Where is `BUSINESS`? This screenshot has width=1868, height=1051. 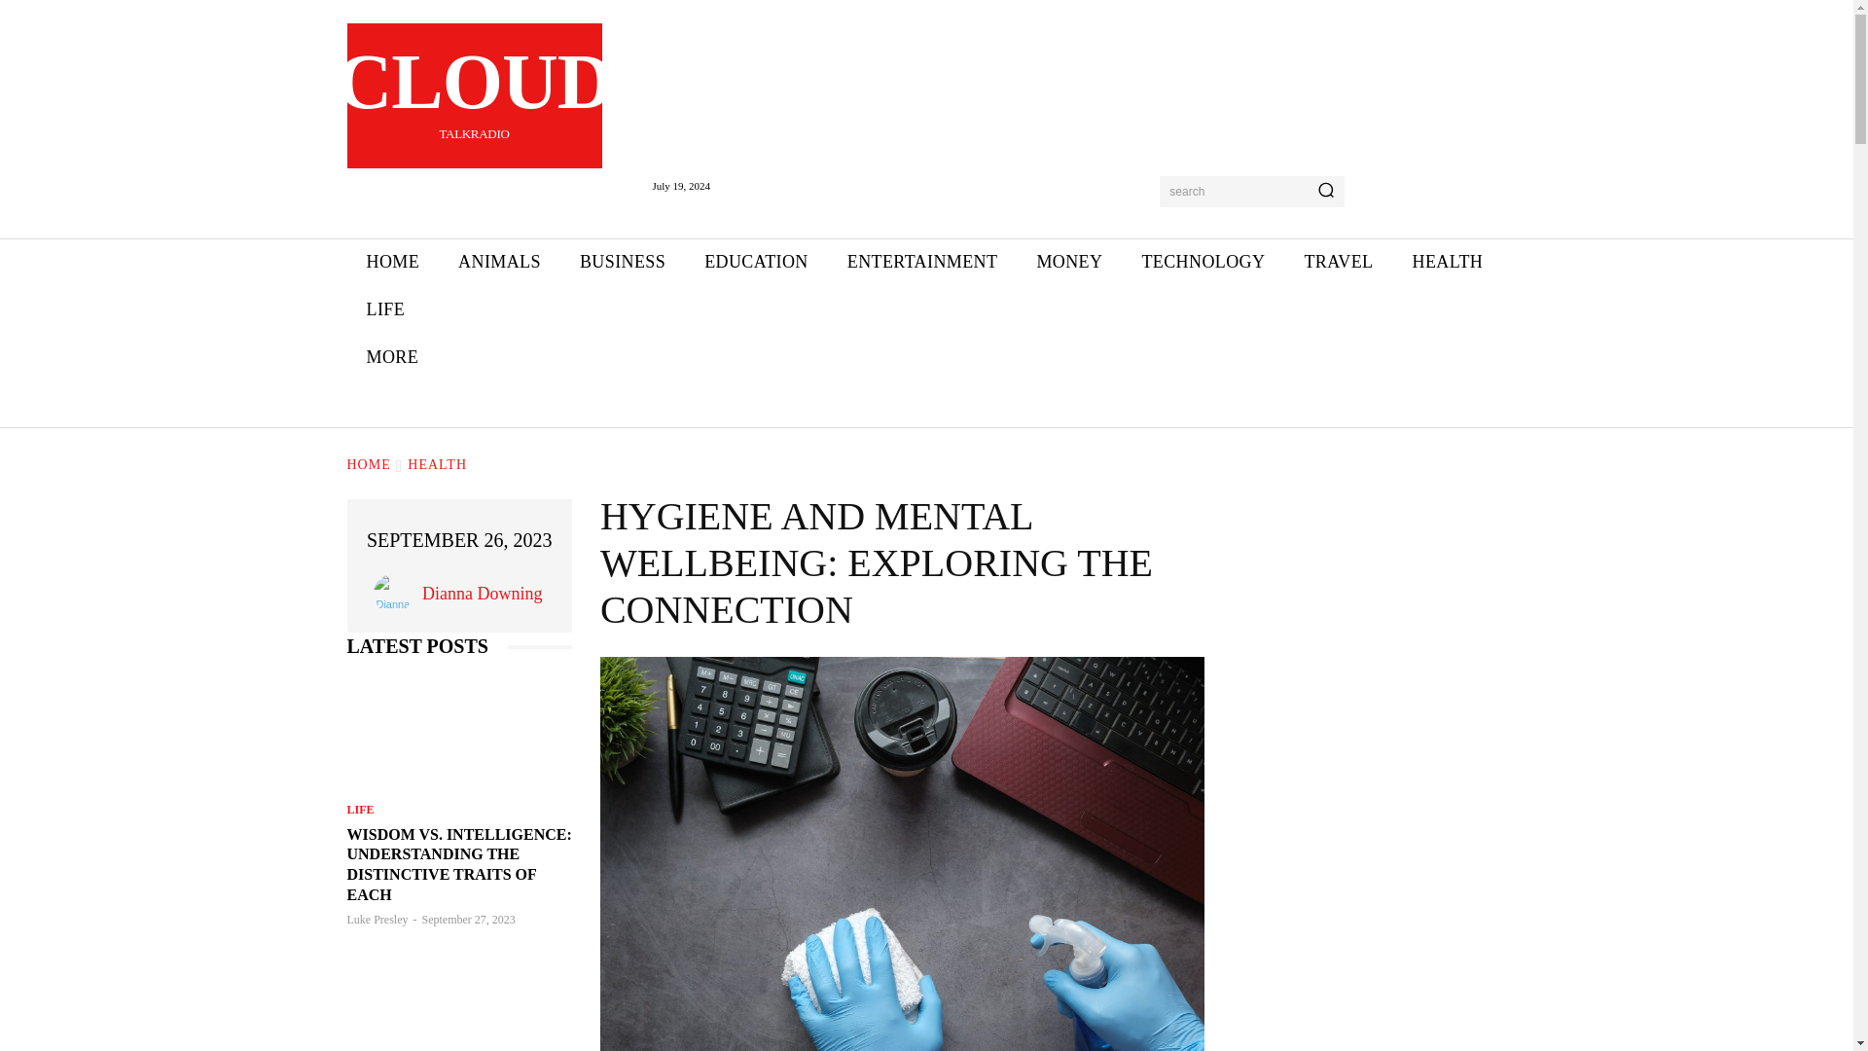 BUSINESS is located at coordinates (1446, 262).